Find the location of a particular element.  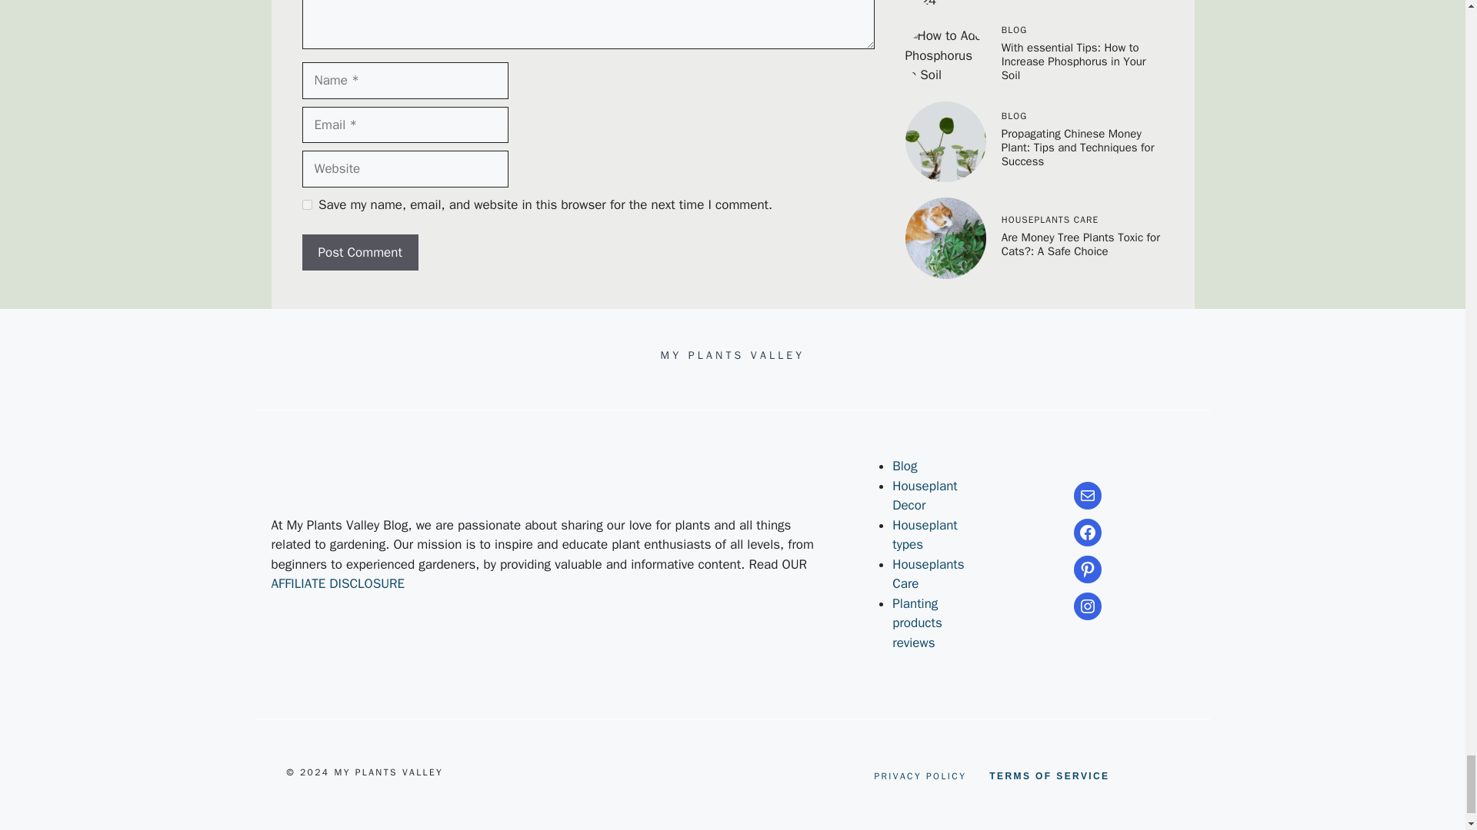

Post Comment is located at coordinates (359, 252).